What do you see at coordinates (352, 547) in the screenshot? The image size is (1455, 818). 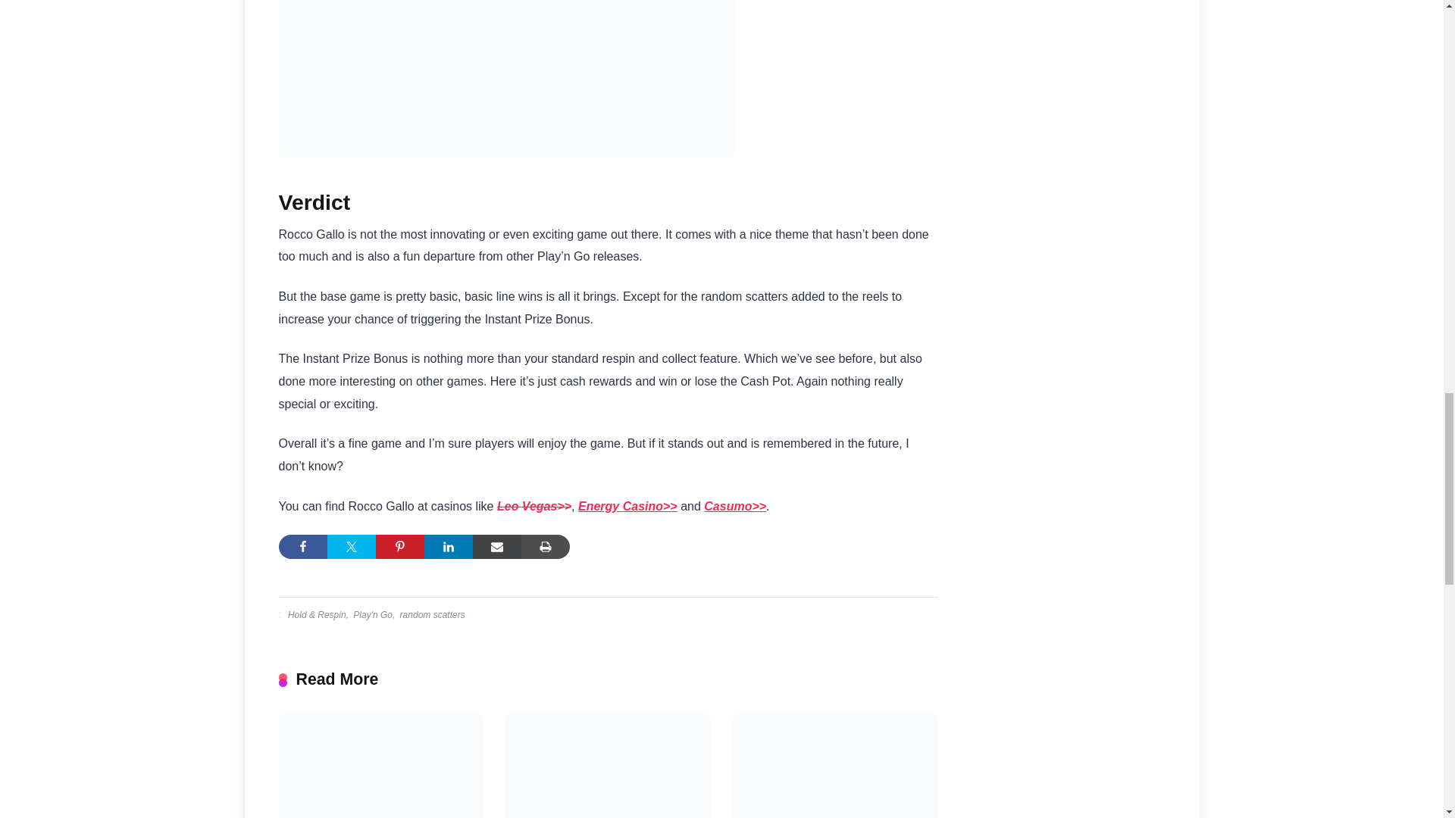 I see `Share on Twitter` at bounding box center [352, 547].